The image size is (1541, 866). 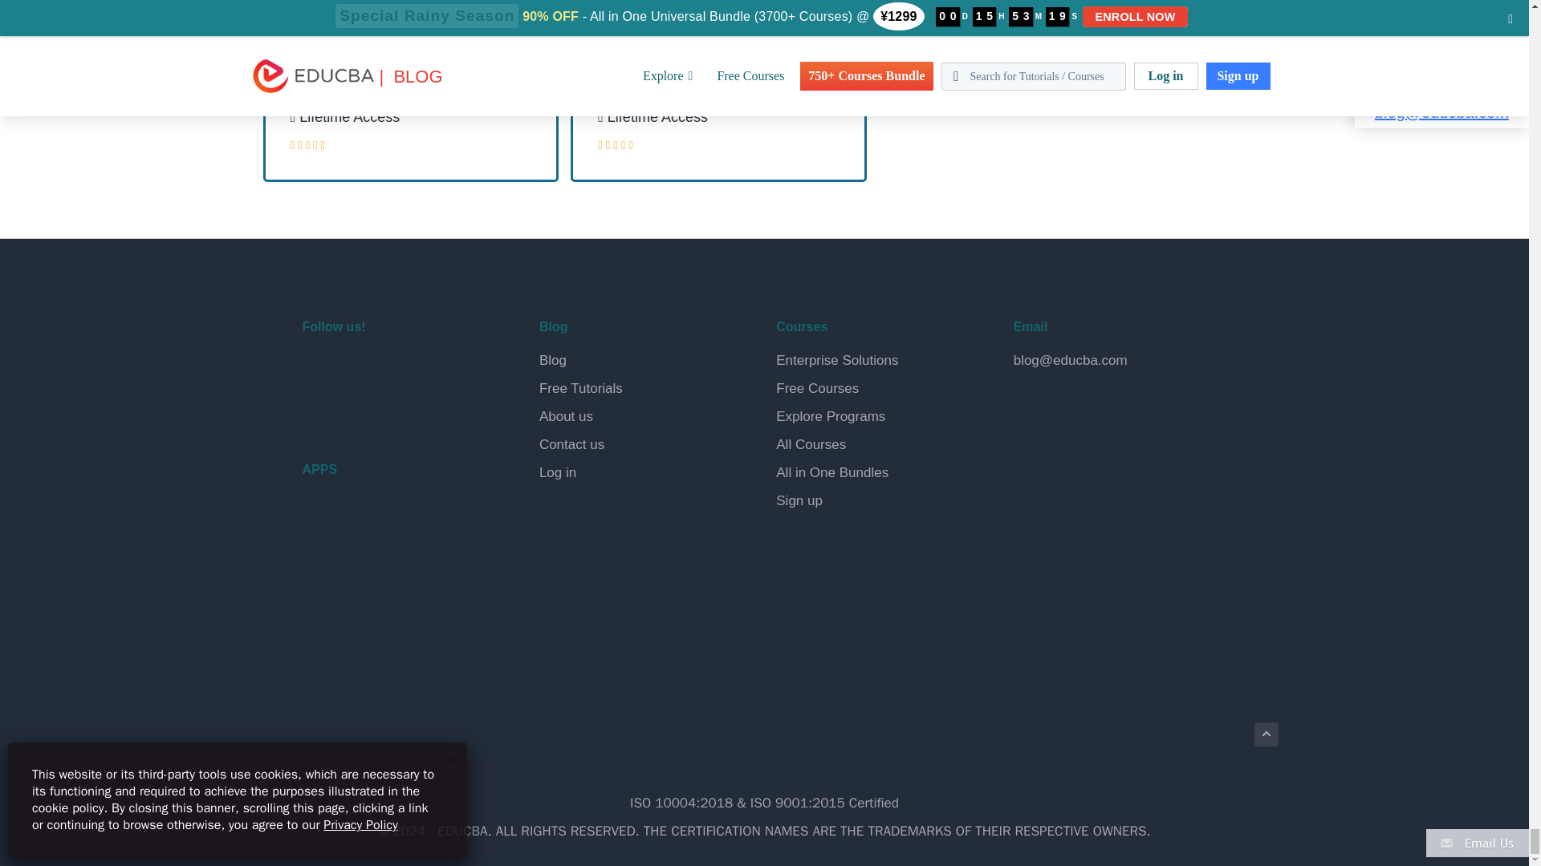 What do you see at coordinates (318, 369) in the screenshot?
I see `EDUCBA Facebook` at bounding box center [318, 369].